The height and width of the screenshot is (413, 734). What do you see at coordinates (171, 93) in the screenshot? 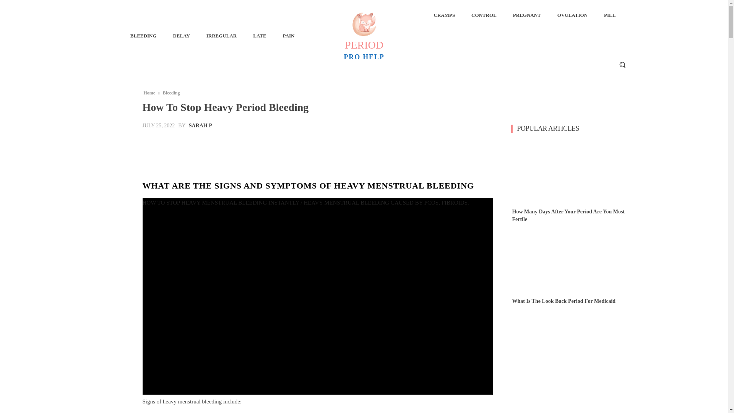
I see `View all posts in Bleeding` at bounding box center [171, 93].